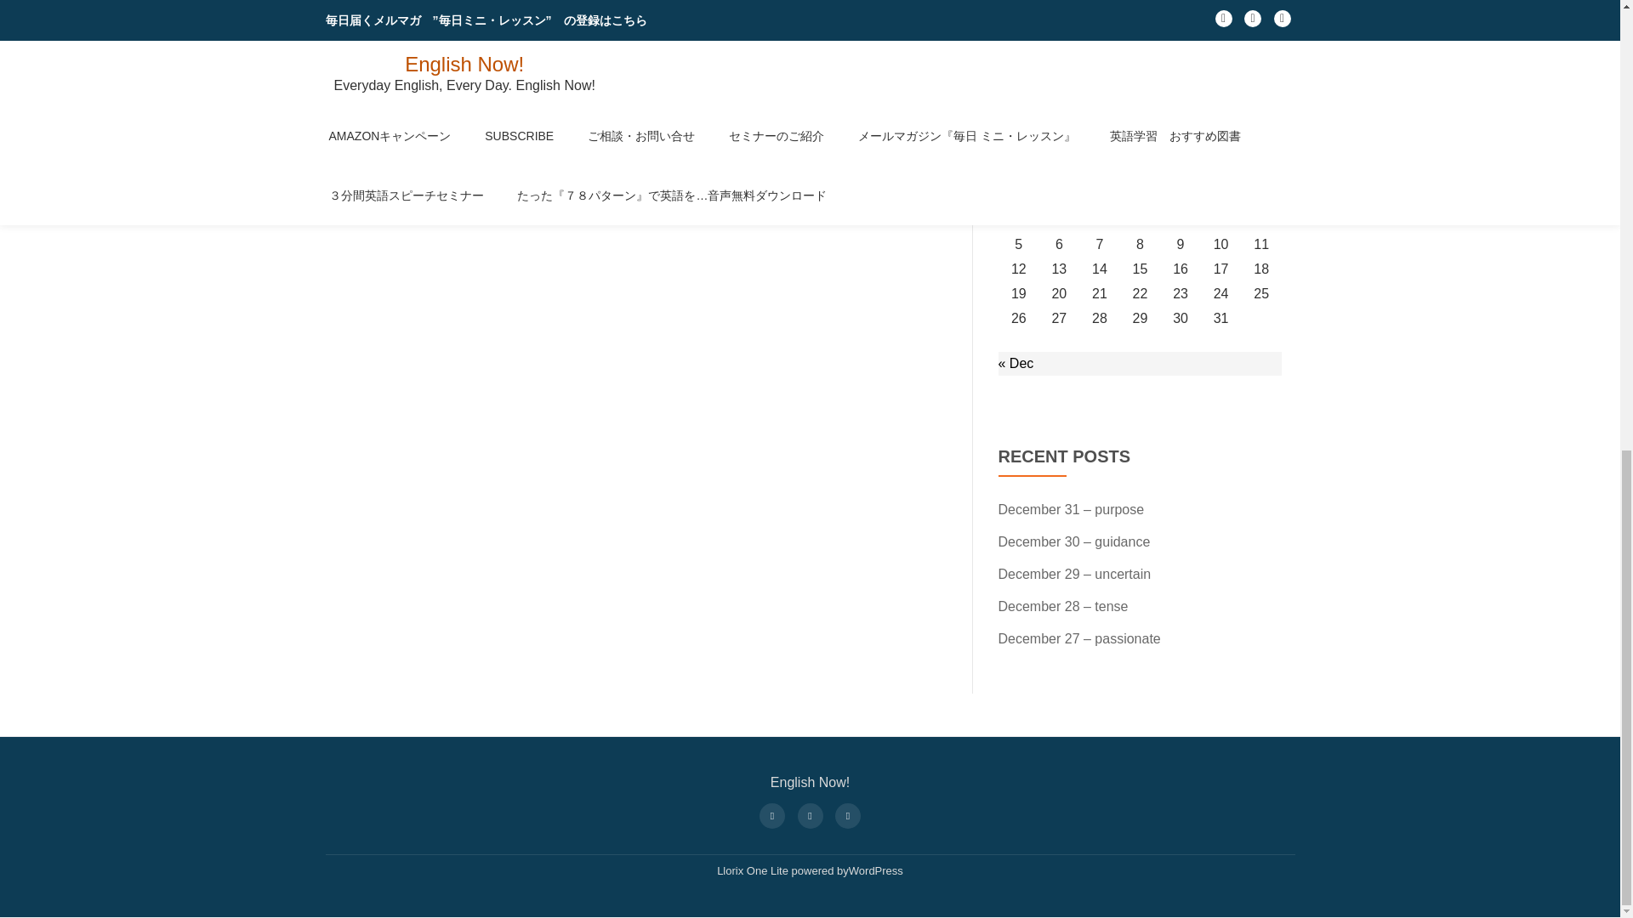  Describe the element at coordinates (1181, 194) in the screenshot. I see `Friday` at that location.